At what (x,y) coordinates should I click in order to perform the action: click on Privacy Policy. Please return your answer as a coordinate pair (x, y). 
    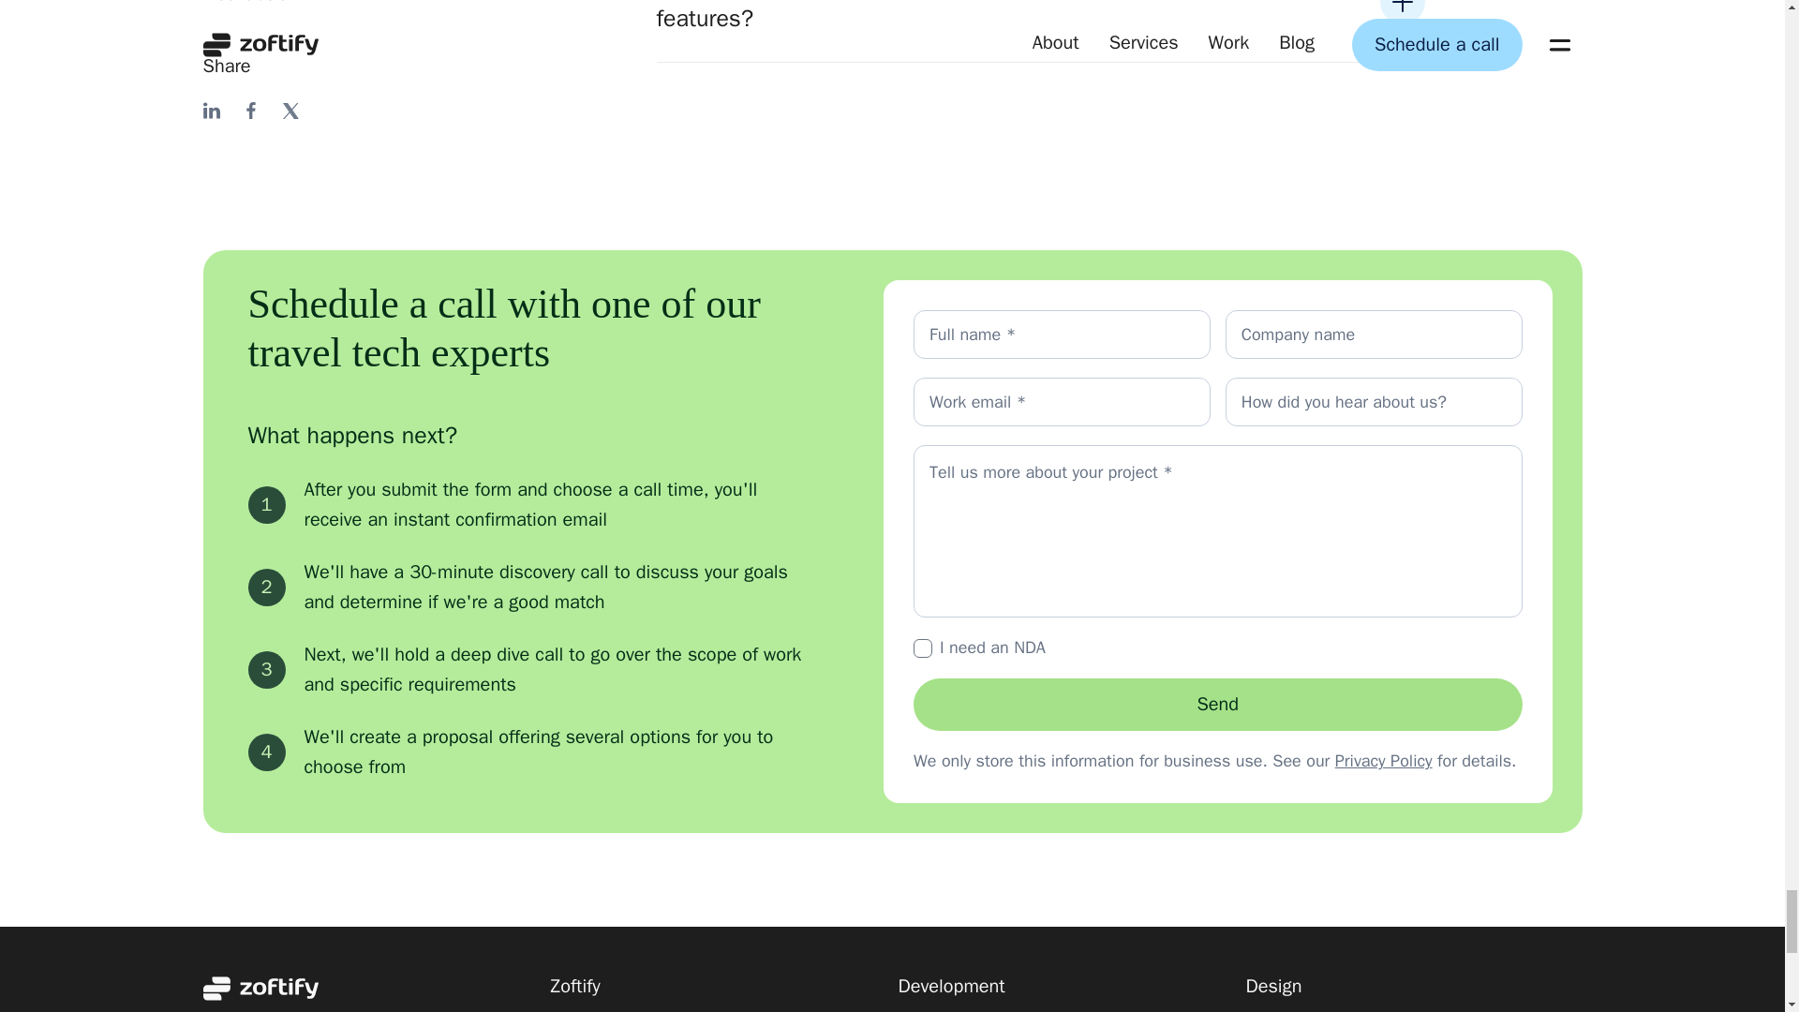
    Looking at the image, I should click on (1383, 761).